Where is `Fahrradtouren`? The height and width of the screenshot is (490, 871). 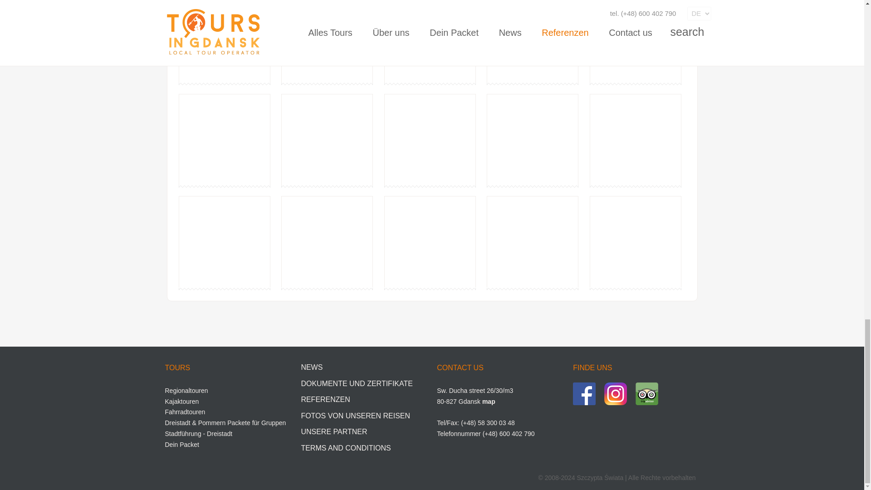
Fahrradtouren is located at coordinates (185, 412).